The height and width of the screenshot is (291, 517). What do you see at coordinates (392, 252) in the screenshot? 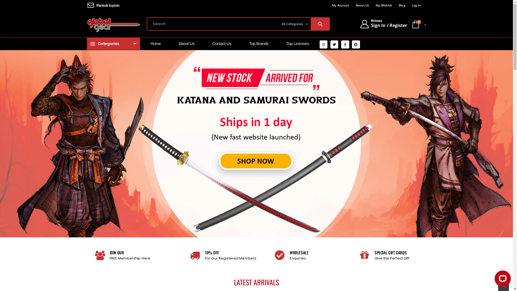
I see `SPECIAL GIFT CARDS` at bounding box center [392, 252].